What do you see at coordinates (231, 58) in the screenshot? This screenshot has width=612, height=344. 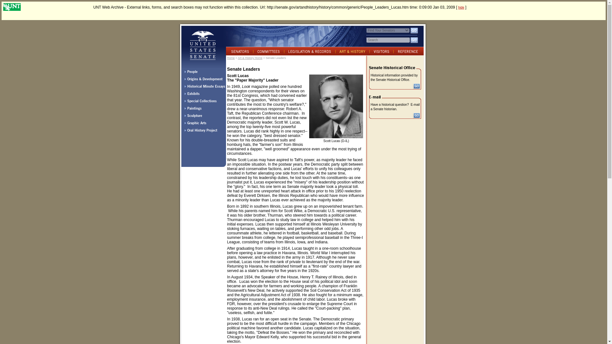 I see `Home` at bounding box center [231, 58].